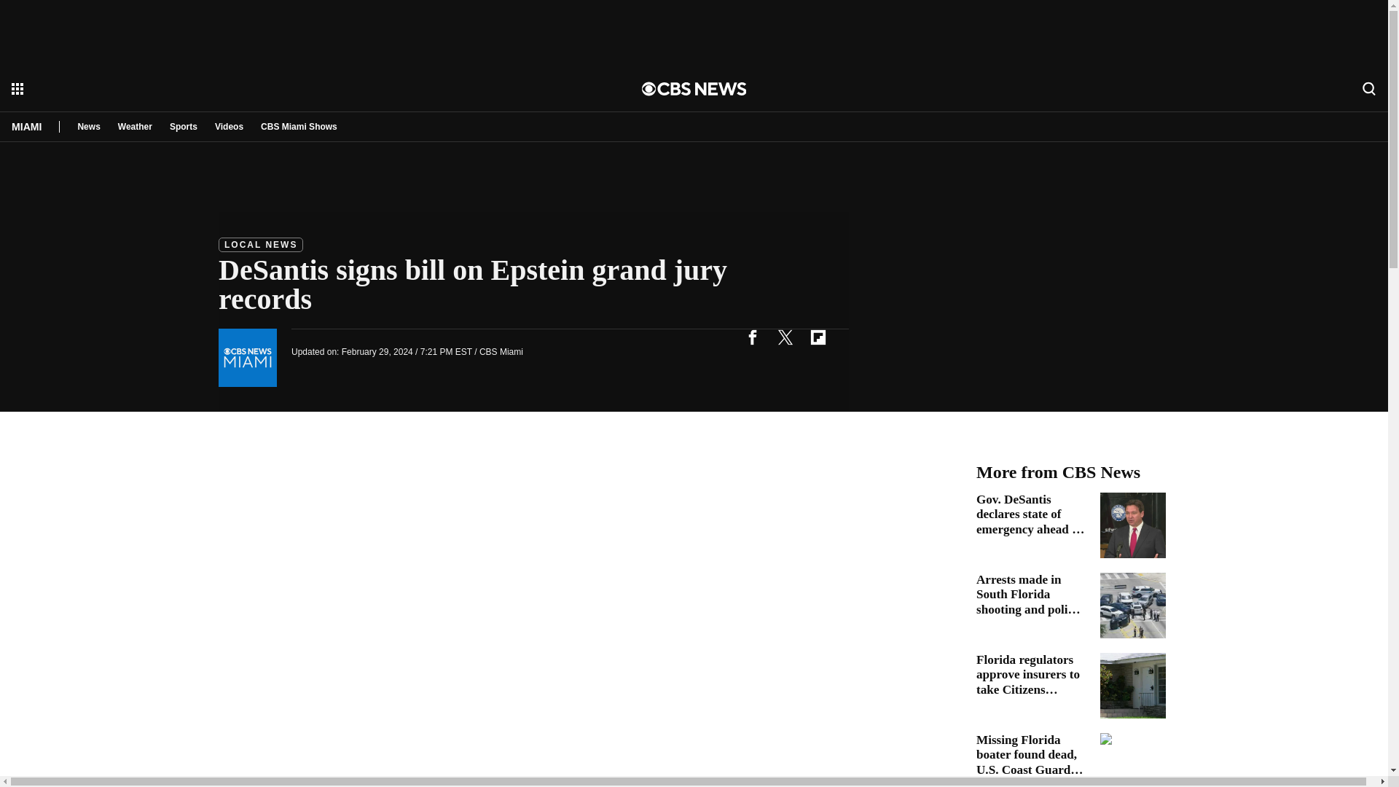  What do you see at coordinates (752, 337) in the screenshot?
I see `facebook` at bounding box center [752, 337].